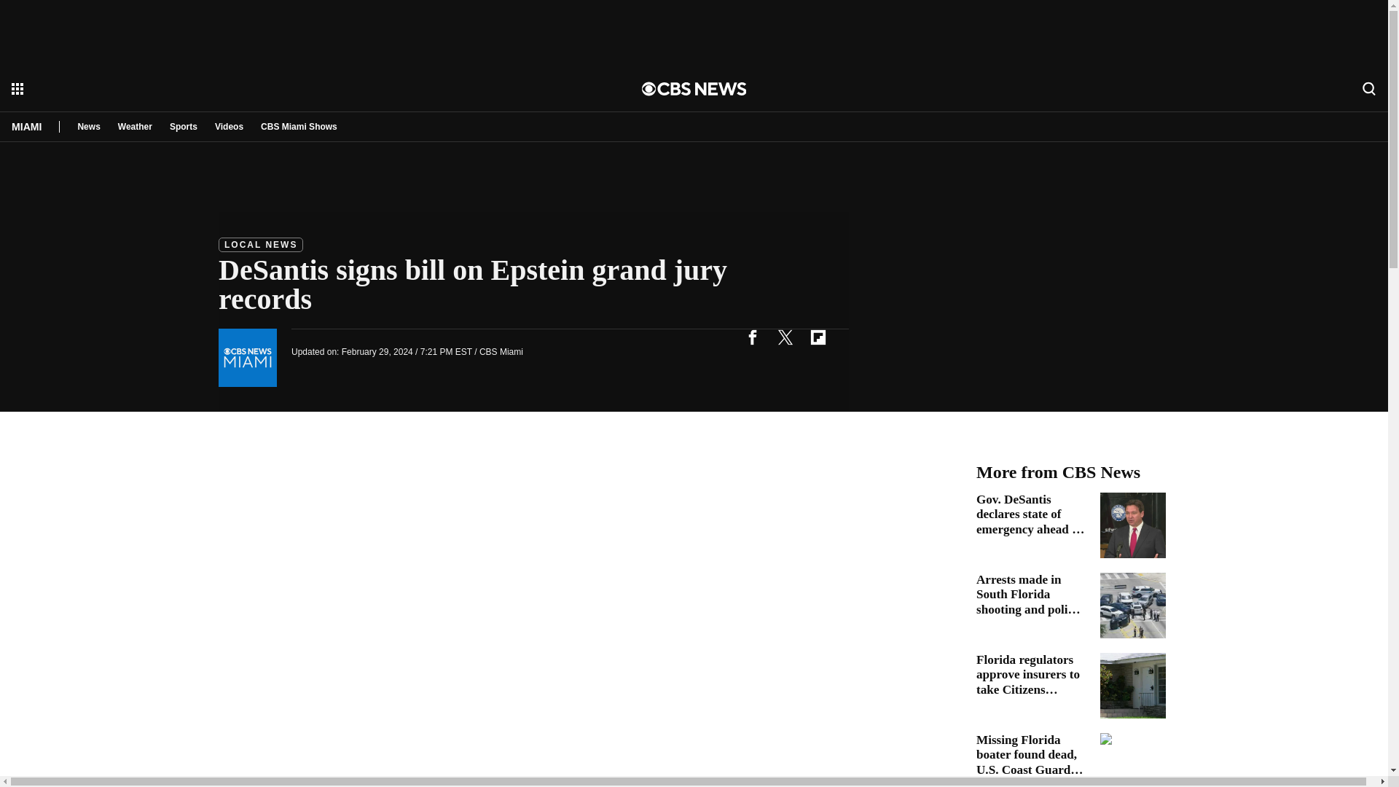  What do you see at coordinates (752, 337) in the screenshot?
I see `facebook` at bounding box center [752, 337].